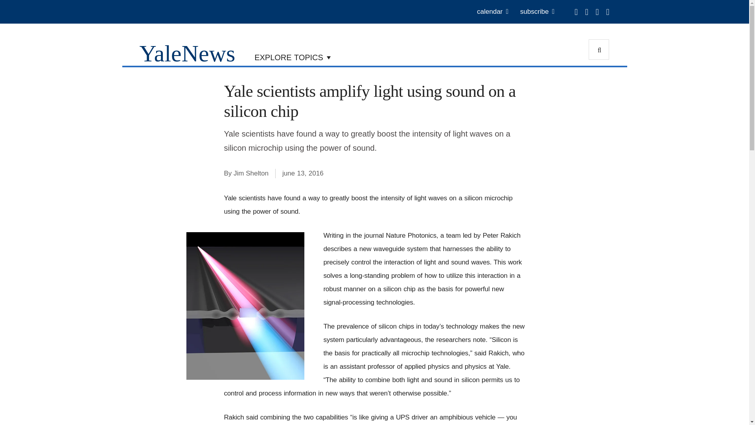 This screenshot has width=755, height=425. What do you see at coordinates (187, 53) in the screenshot?
I see `YaleNews` at bounding box center [187, 53].